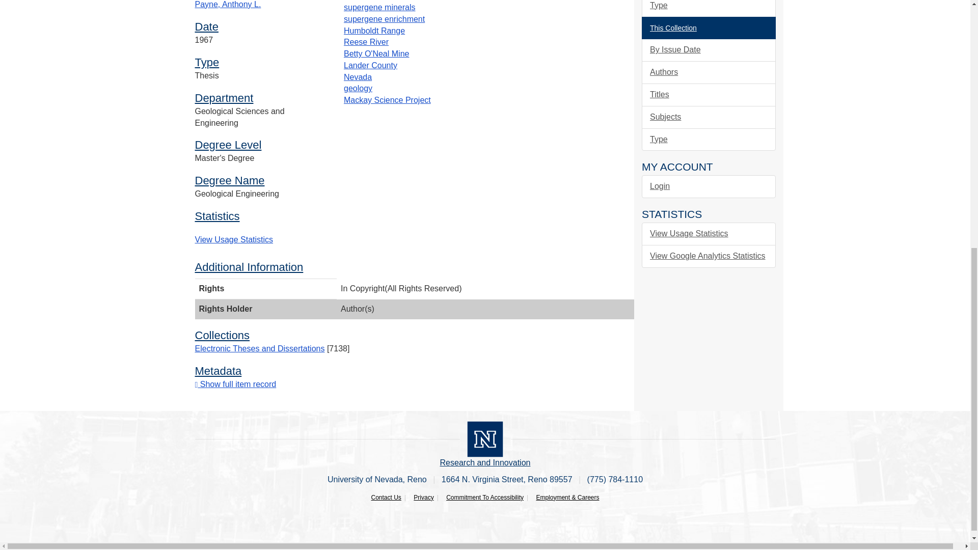 This screenshot has height=550, width=978. Describe the element at coordinates (708, 95) in the screenshot. I see `Titles` at that location.